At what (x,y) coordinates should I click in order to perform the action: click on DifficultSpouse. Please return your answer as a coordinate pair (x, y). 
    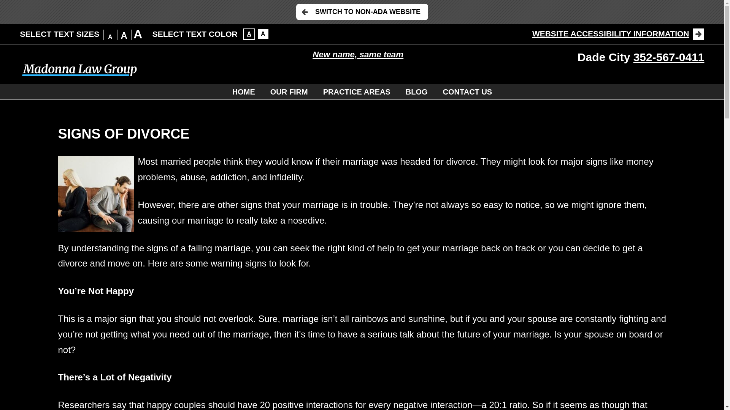
    Looking at the image, I should click on (95, 194).